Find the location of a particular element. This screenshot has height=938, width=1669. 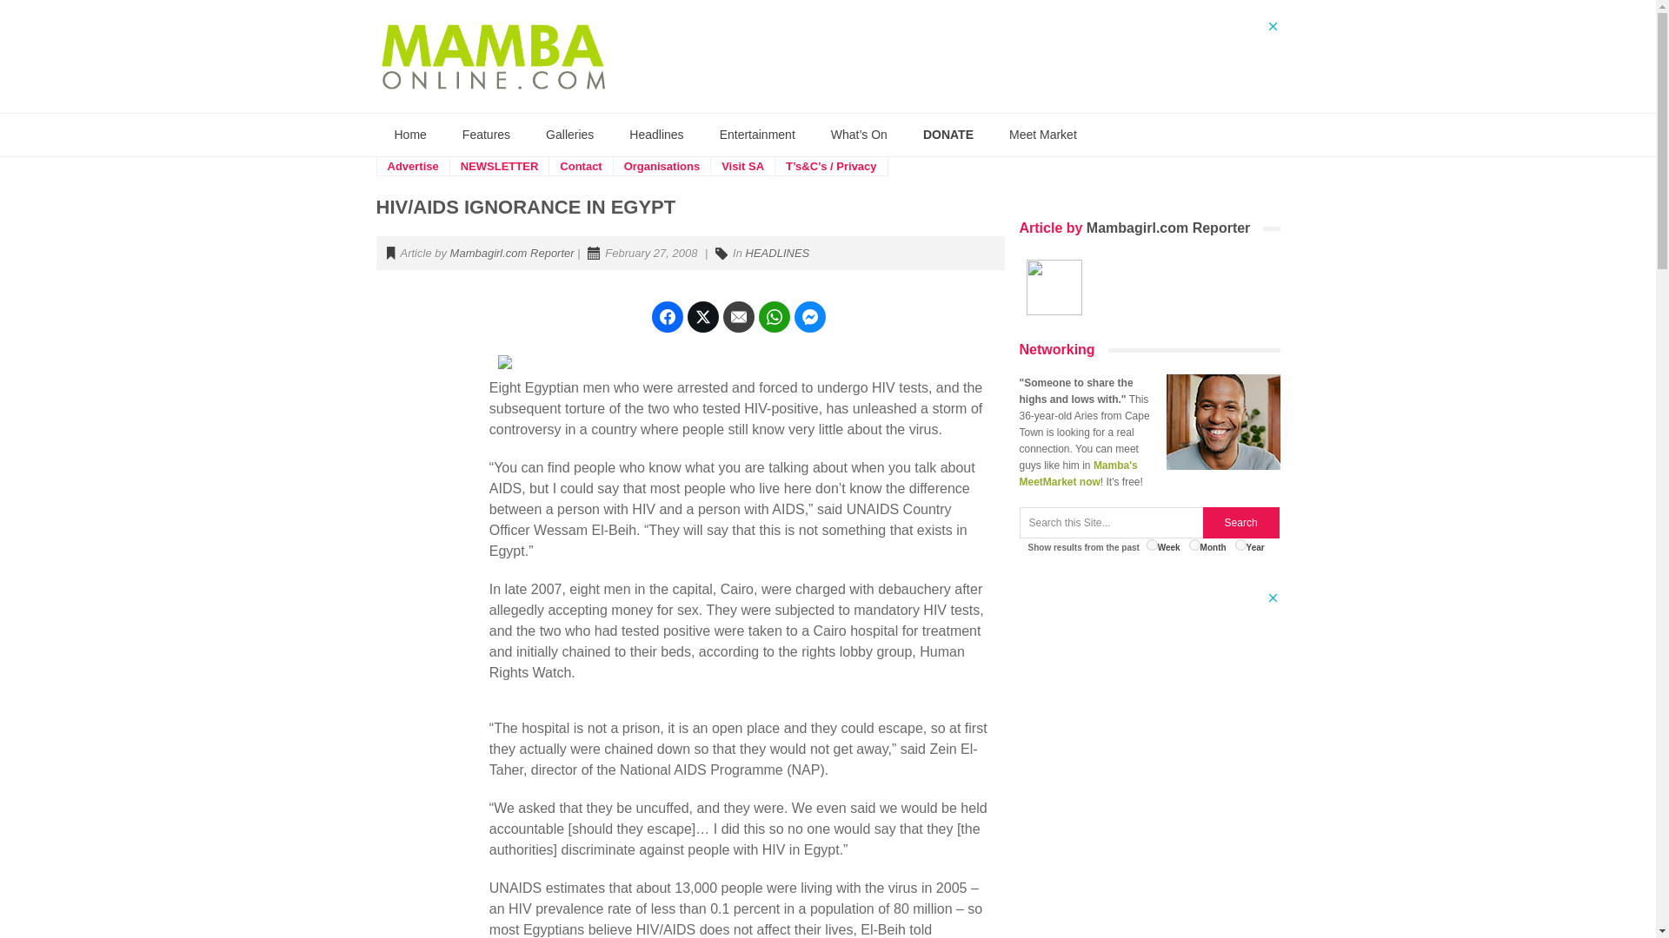

Mambagirl.com Reporter is located at coordinates (512, 254).